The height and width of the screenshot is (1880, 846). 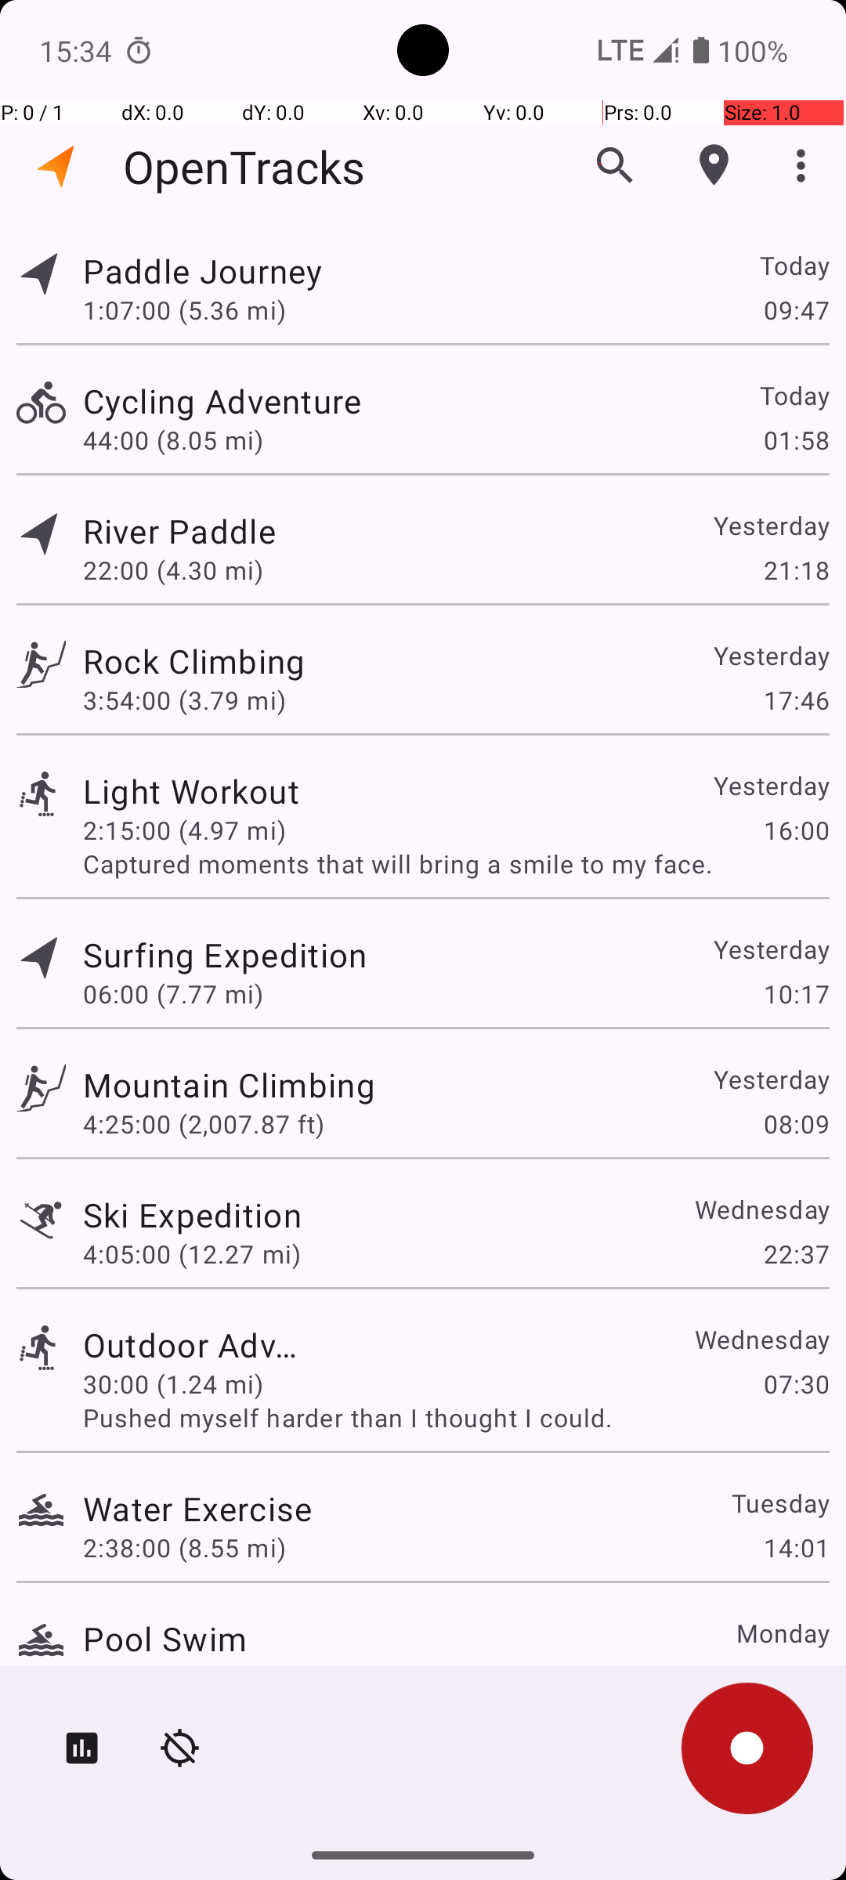 I want to click on Rock Climbing, so click(x=194, y=661).